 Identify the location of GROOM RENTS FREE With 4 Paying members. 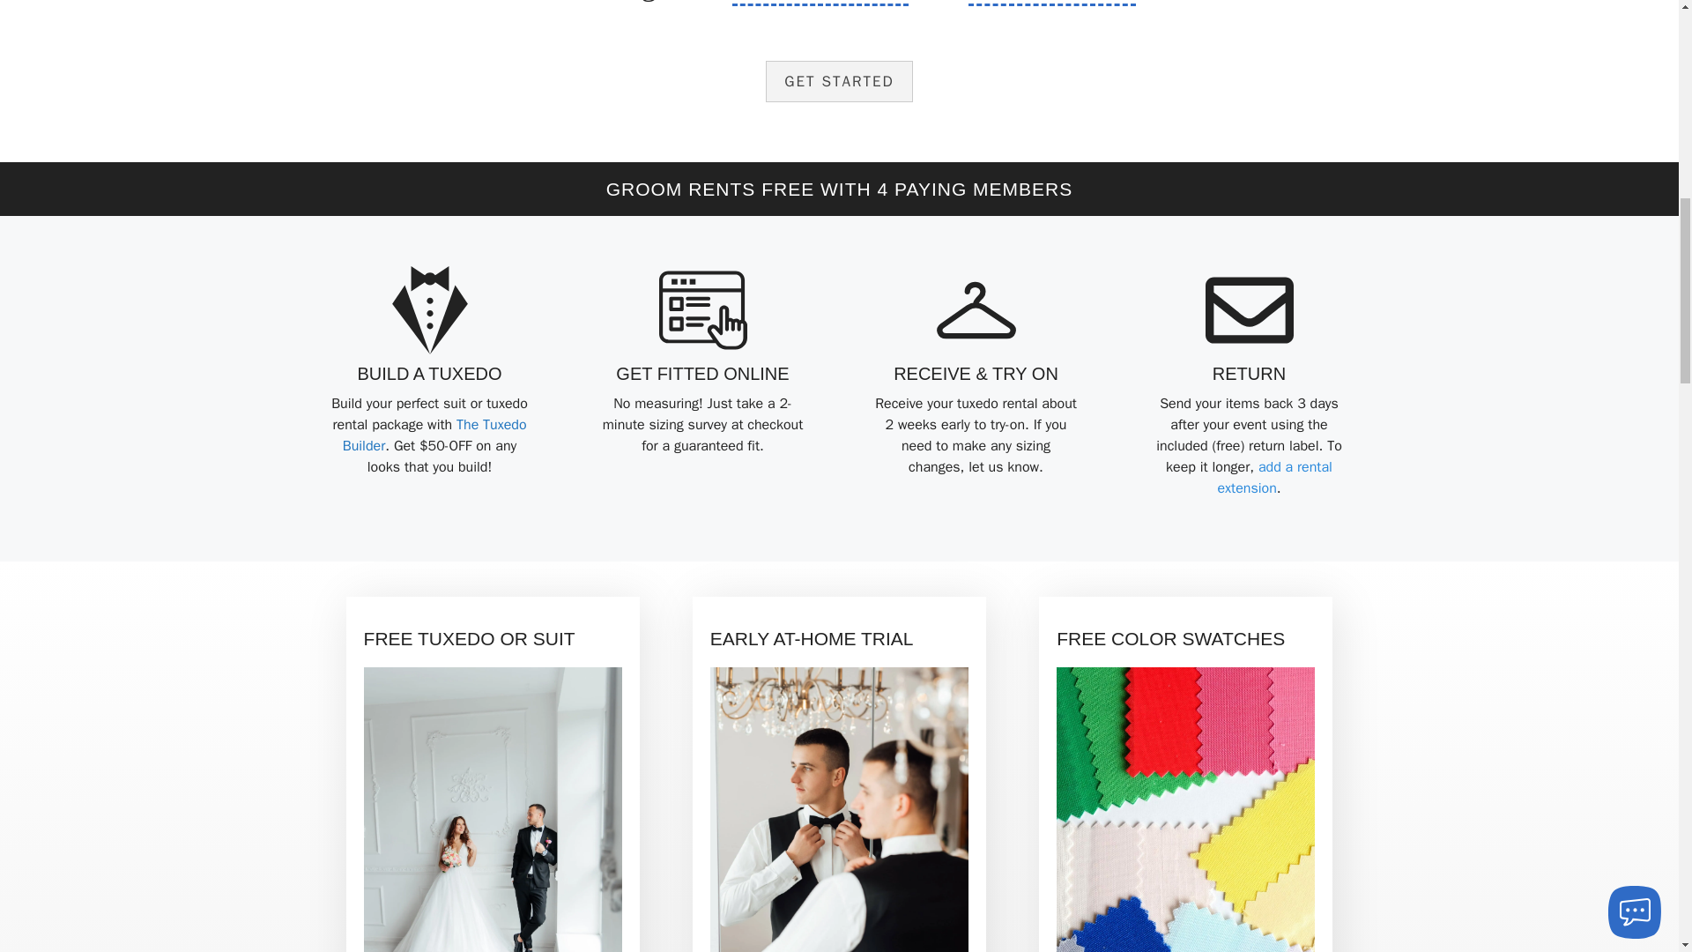
(839, 189).